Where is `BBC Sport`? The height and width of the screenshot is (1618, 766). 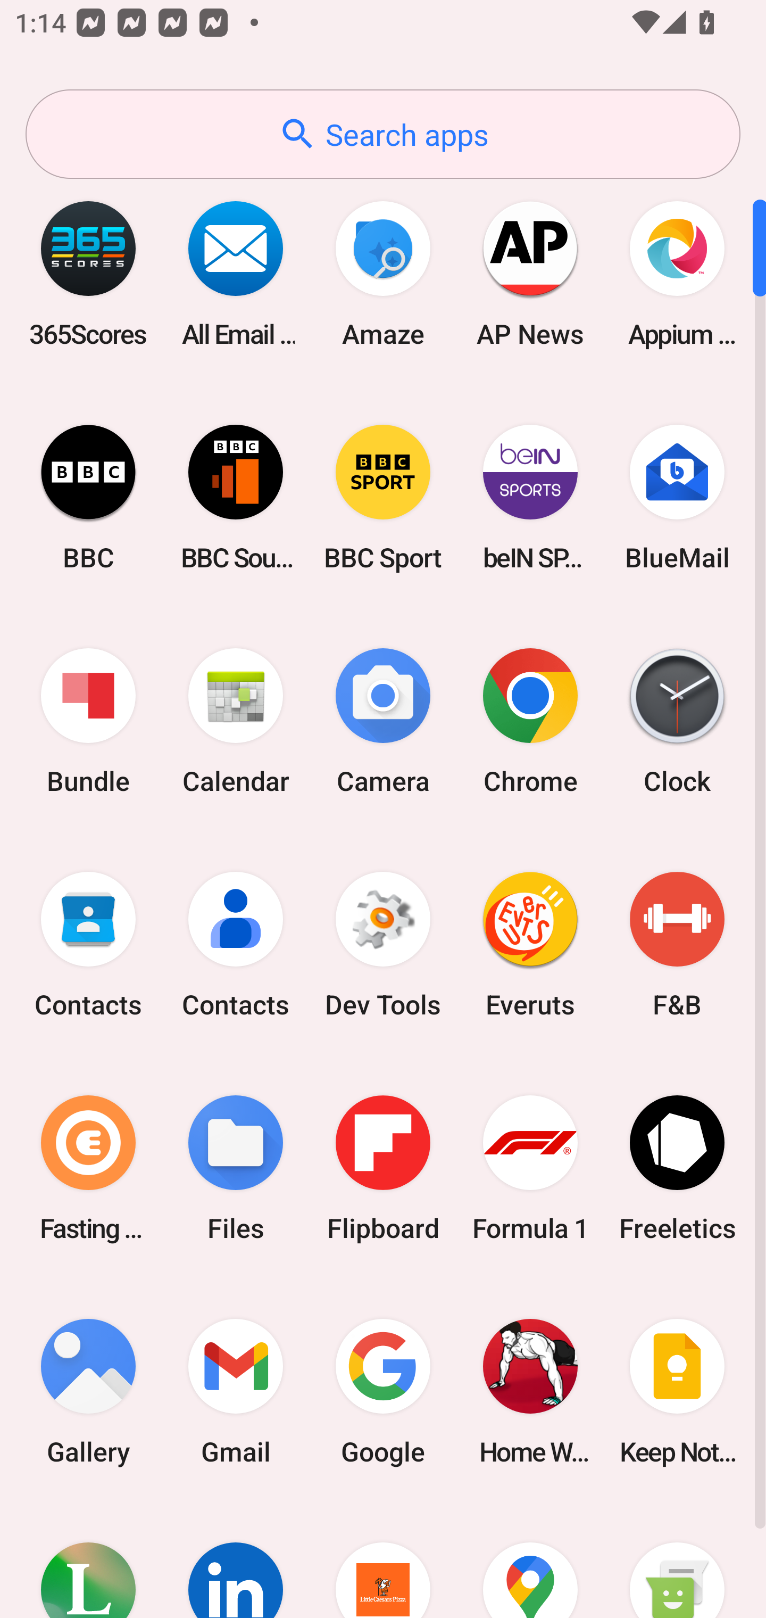
BBC Sport is located at coordinates (383, 497).